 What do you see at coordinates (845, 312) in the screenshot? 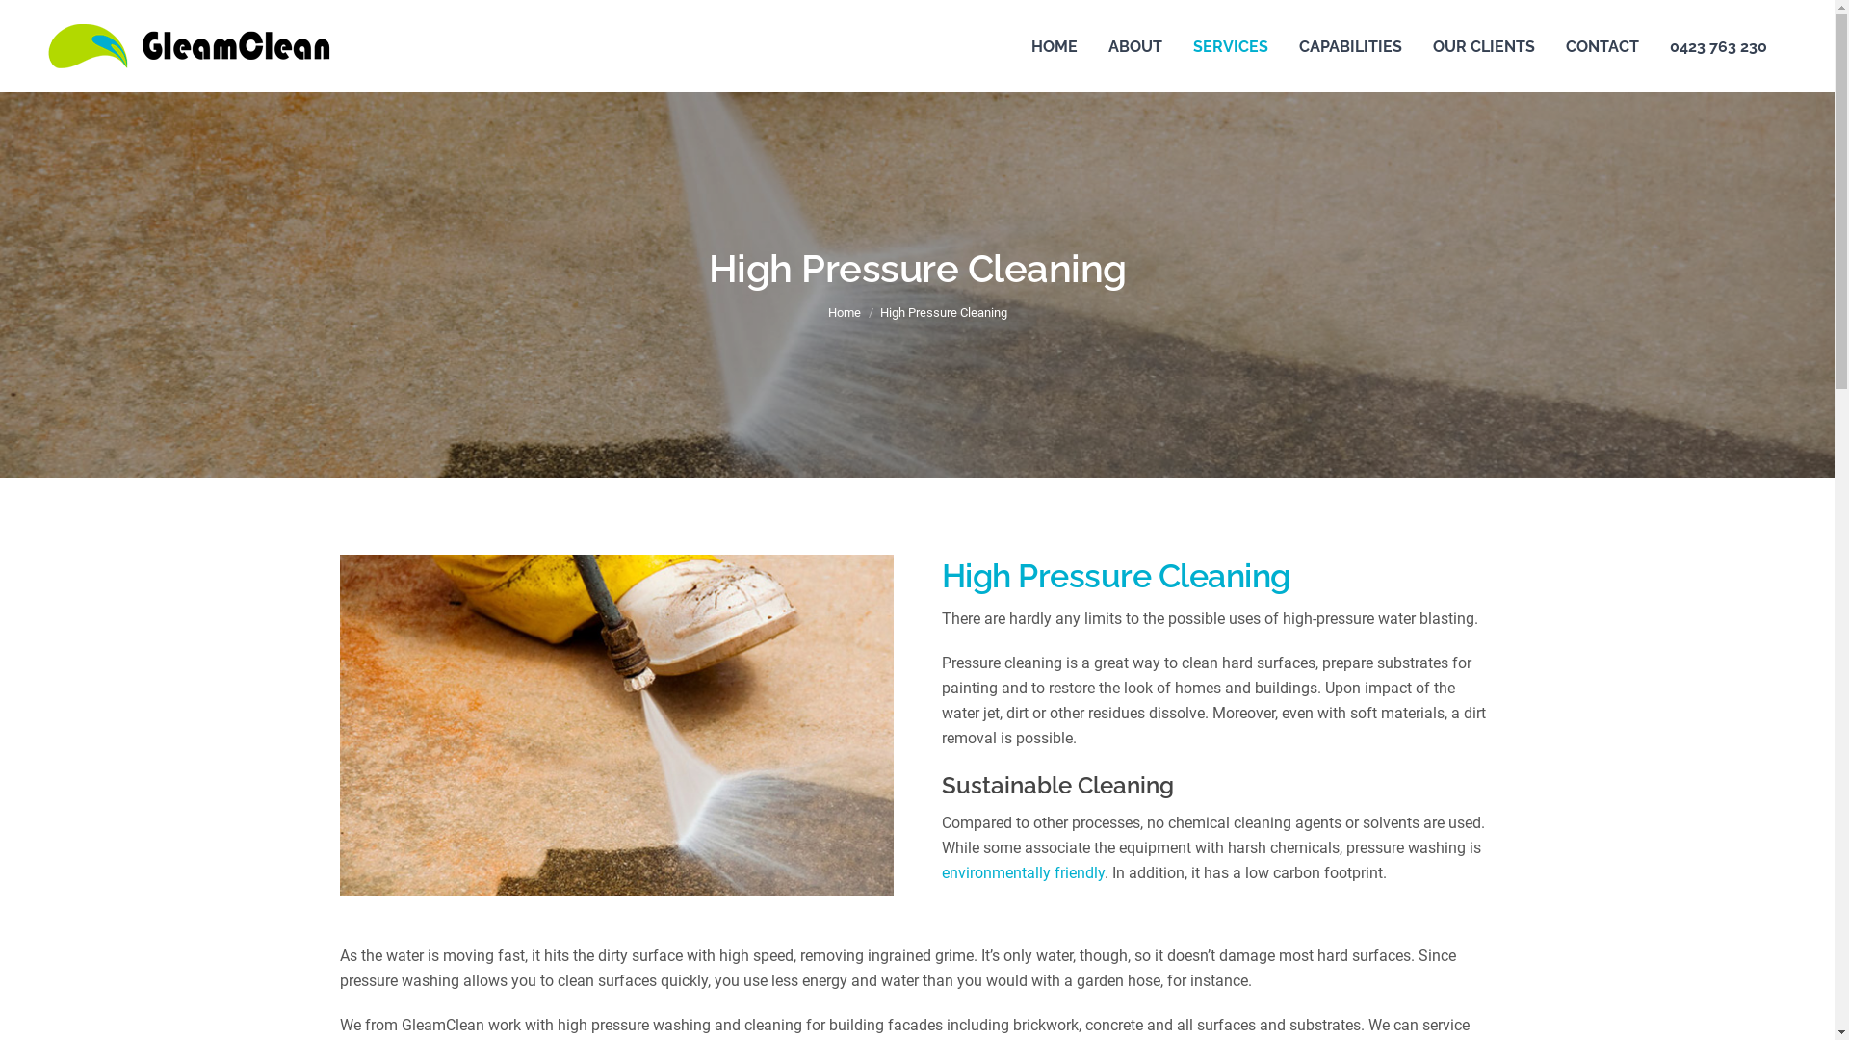
I see `Home` at bounding box center [845, 312].